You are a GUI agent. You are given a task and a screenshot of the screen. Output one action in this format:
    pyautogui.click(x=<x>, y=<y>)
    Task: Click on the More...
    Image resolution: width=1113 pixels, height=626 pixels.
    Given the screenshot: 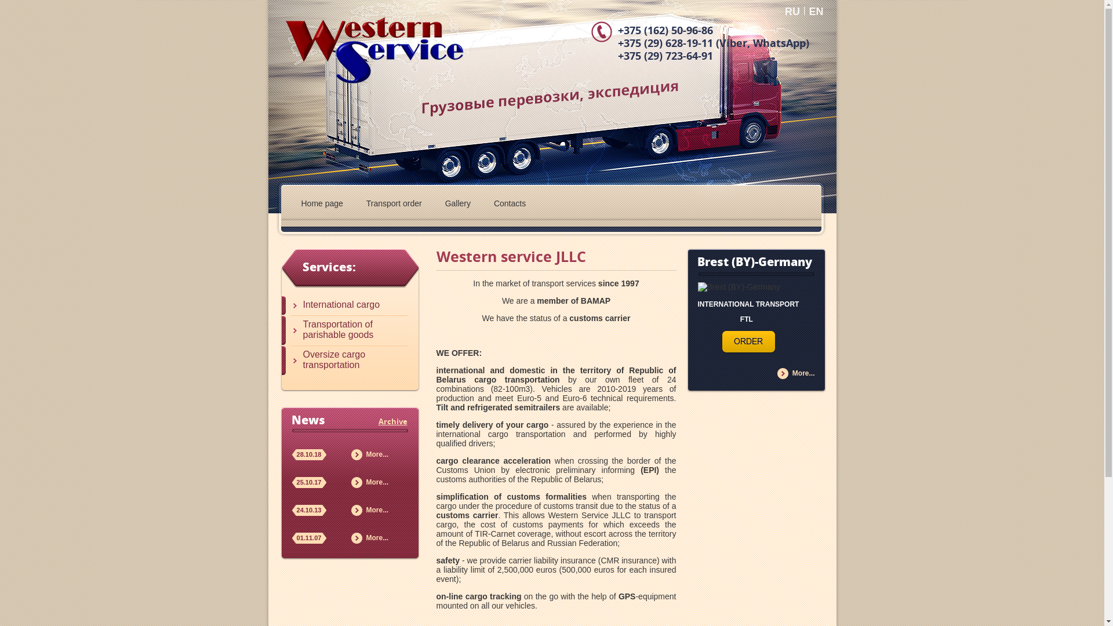 What is the action you would take?
    pyautogui.click(x=378, y=510)
    